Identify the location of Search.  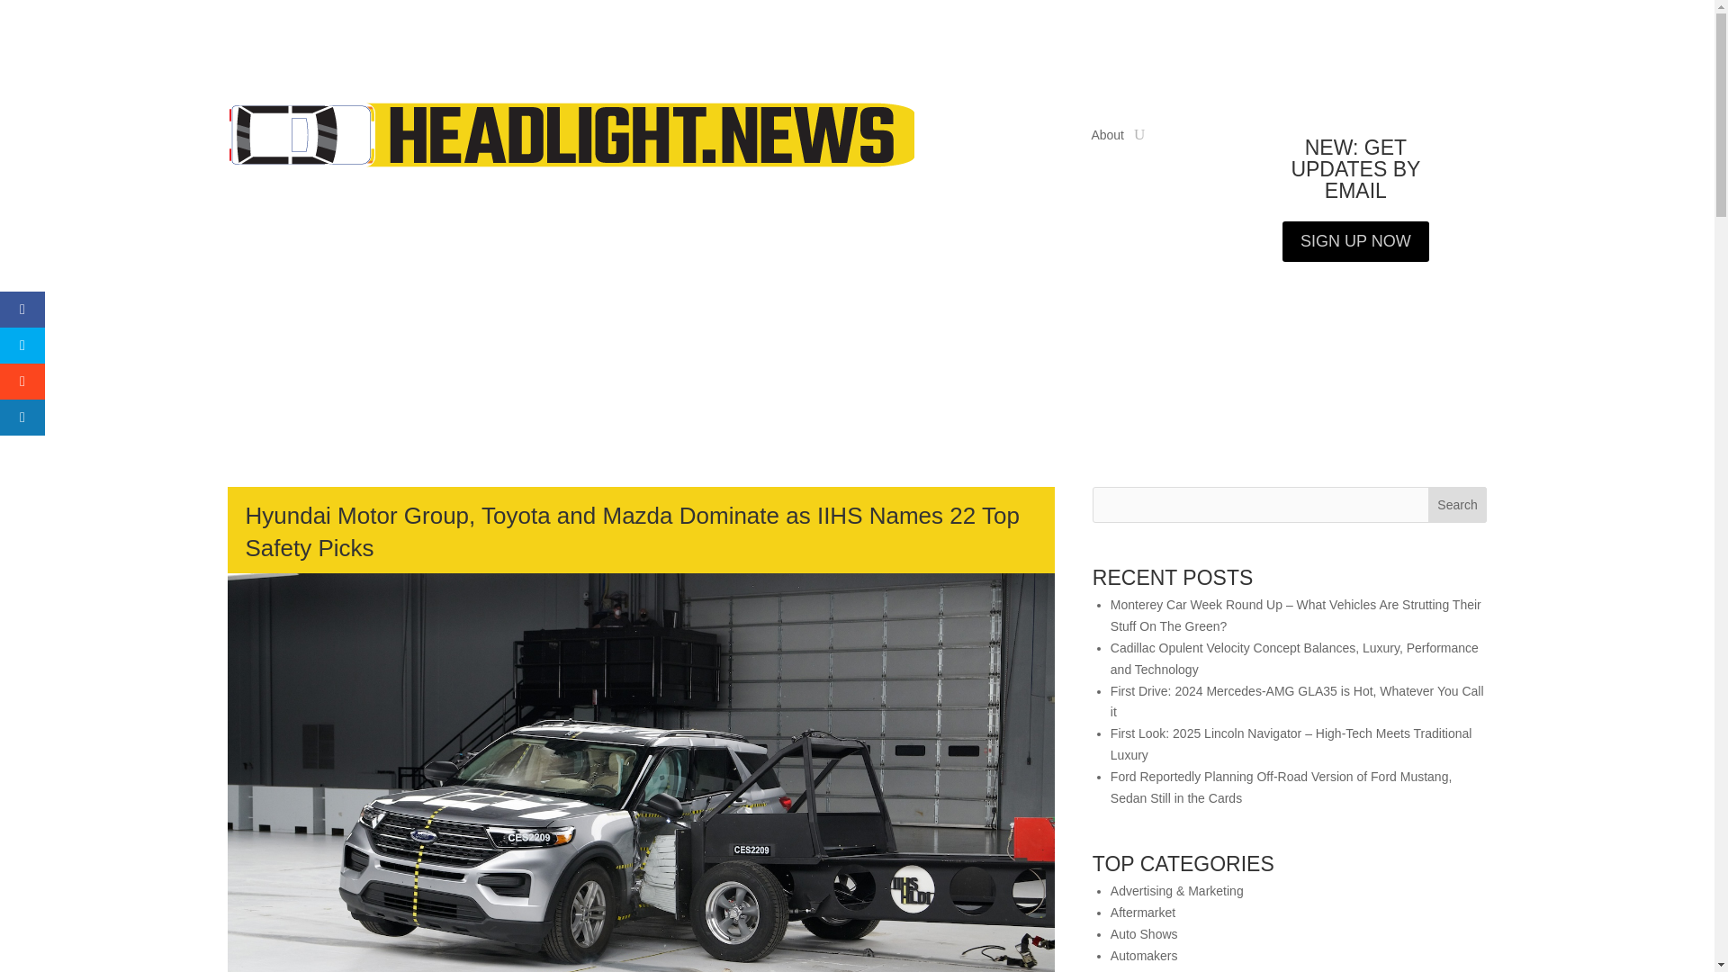
(1458, 505).